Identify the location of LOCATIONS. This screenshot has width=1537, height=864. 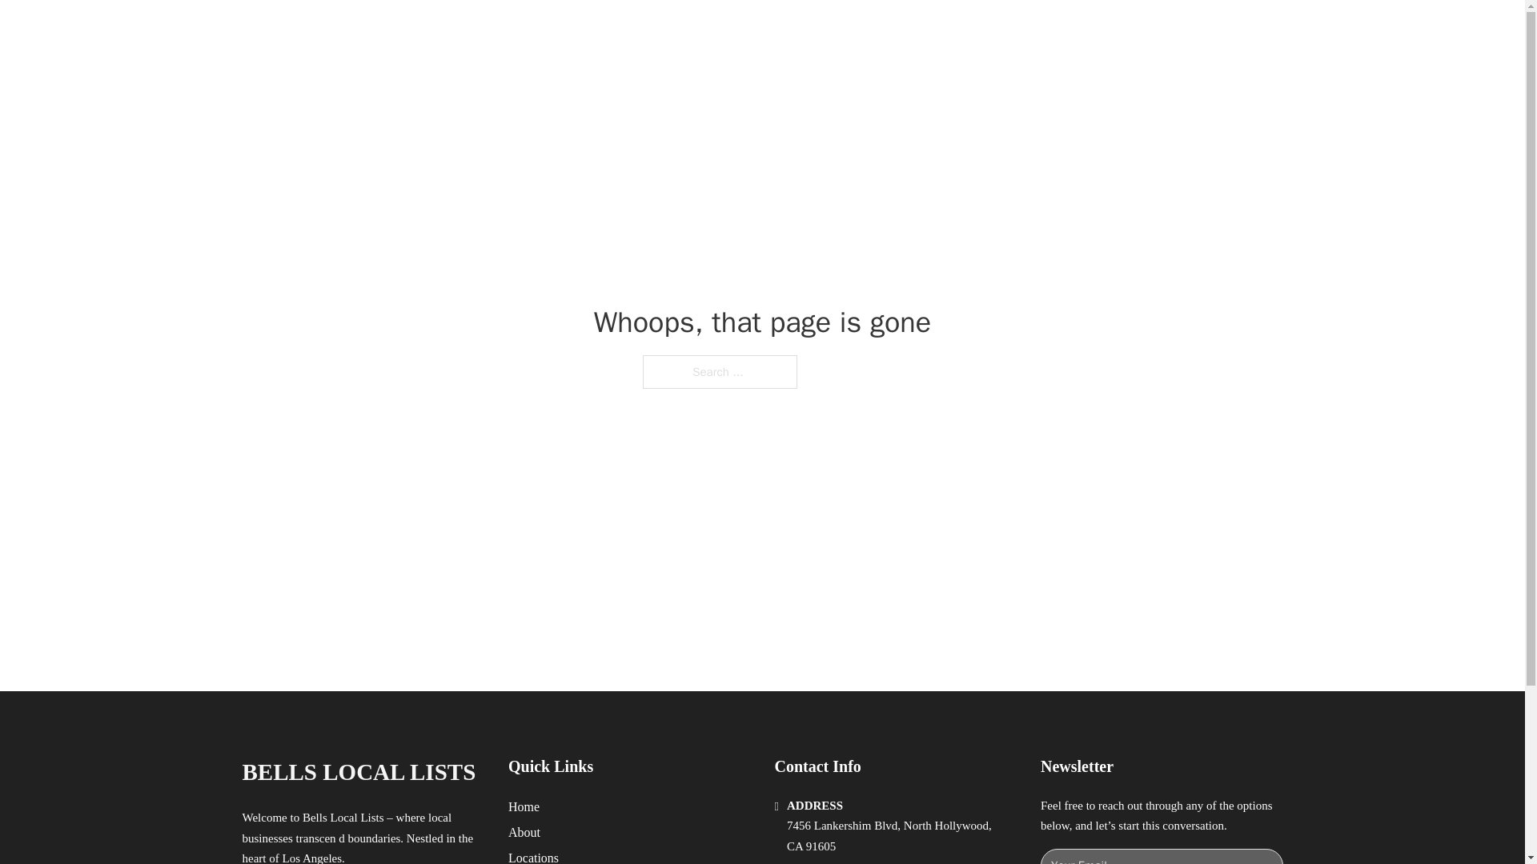
(1045, 30).